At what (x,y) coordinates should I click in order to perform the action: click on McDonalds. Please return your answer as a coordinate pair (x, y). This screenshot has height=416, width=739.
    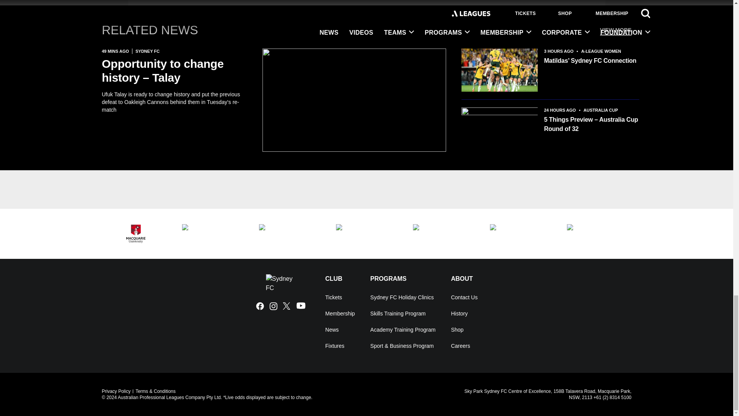
    Looking at the image, I should click on (366, 233).